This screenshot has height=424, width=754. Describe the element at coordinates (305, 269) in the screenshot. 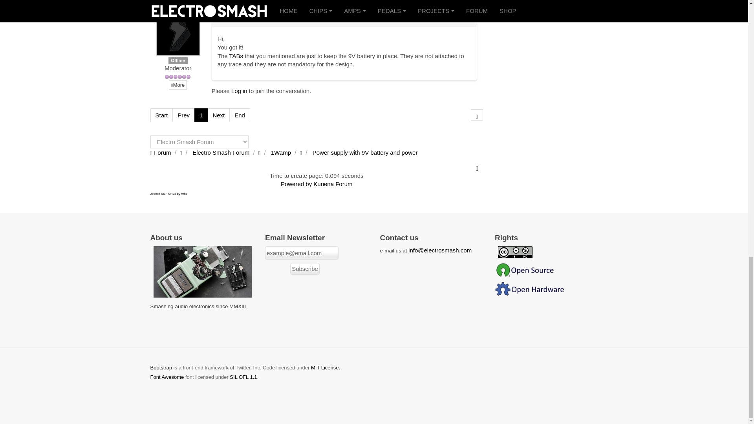

I see `Subscribe` at that location.